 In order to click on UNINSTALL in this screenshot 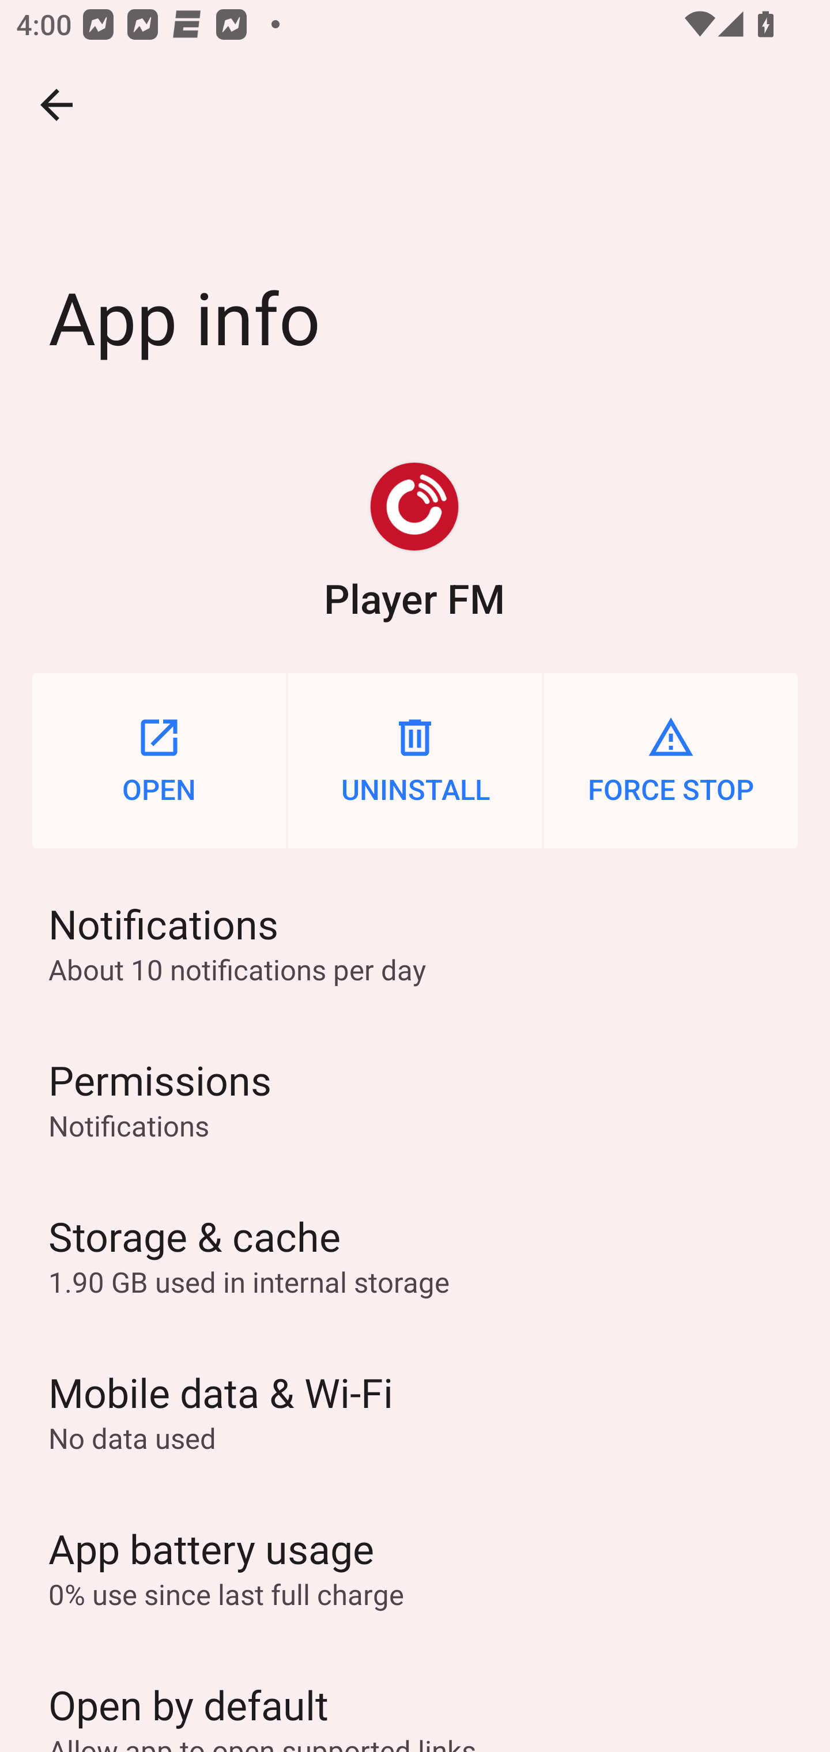, I will do `click(415, 760)`.